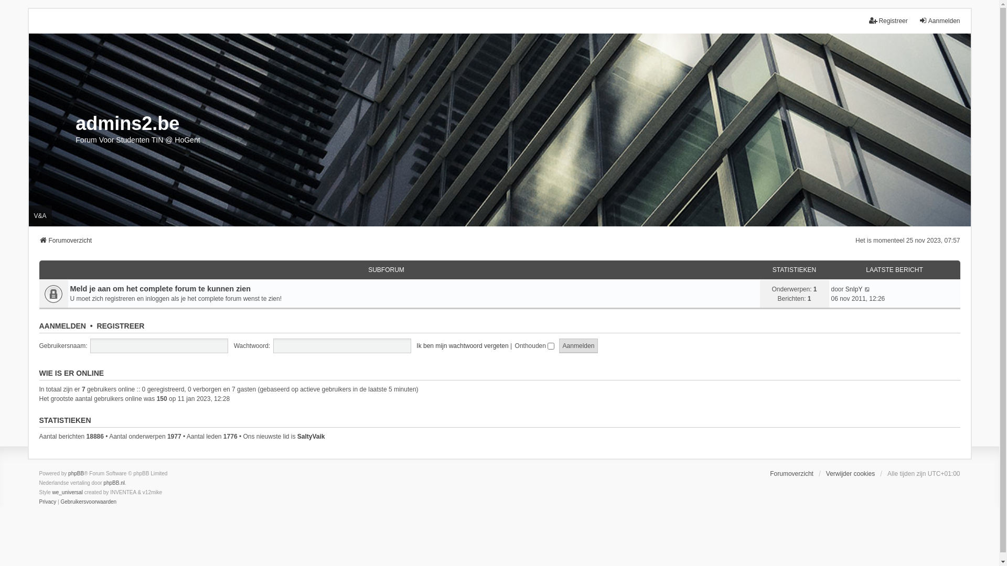  I want to click on Forumoverzicht, so click(65, 241).